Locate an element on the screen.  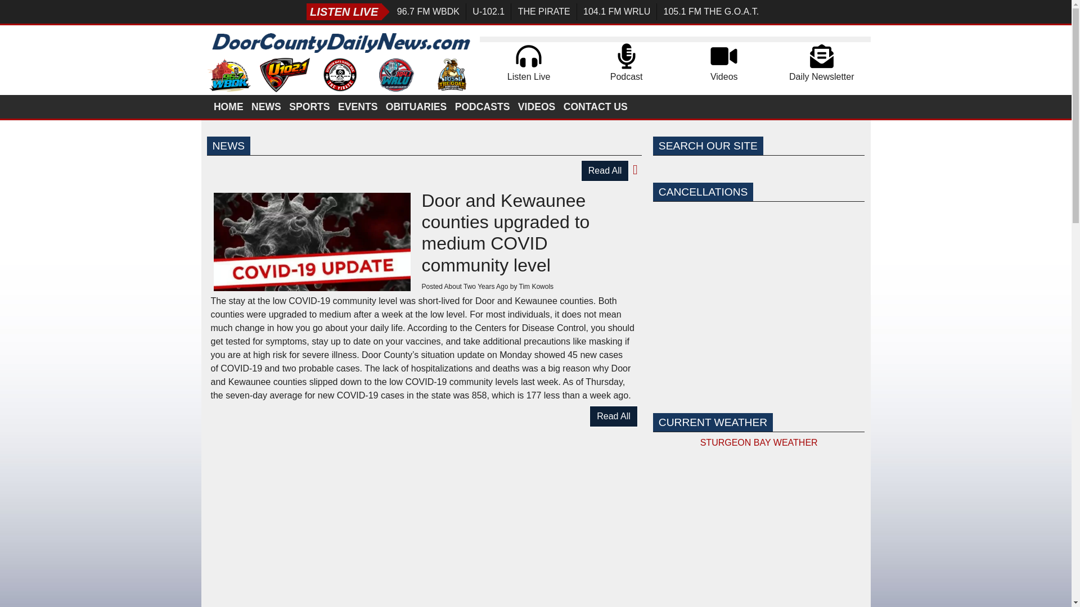
SPORTS is located at coordinates (310, 106).